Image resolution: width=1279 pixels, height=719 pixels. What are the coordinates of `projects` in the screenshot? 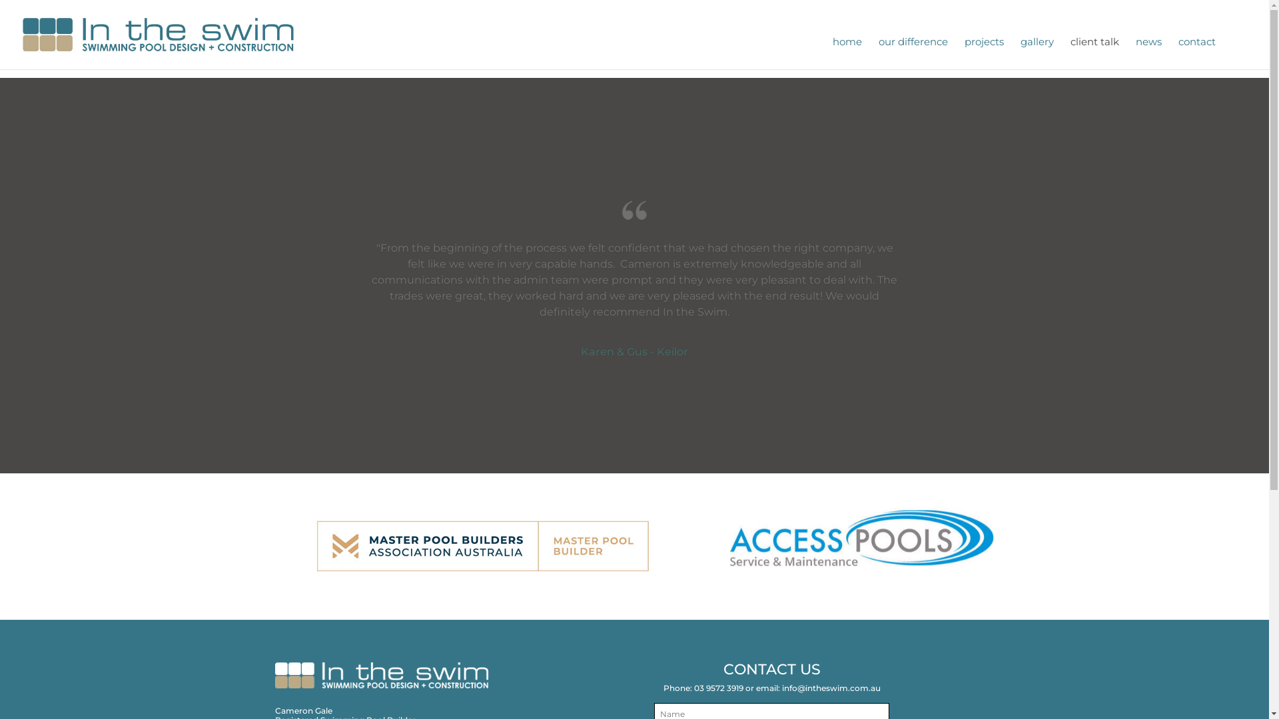 It's located at (985, 53).